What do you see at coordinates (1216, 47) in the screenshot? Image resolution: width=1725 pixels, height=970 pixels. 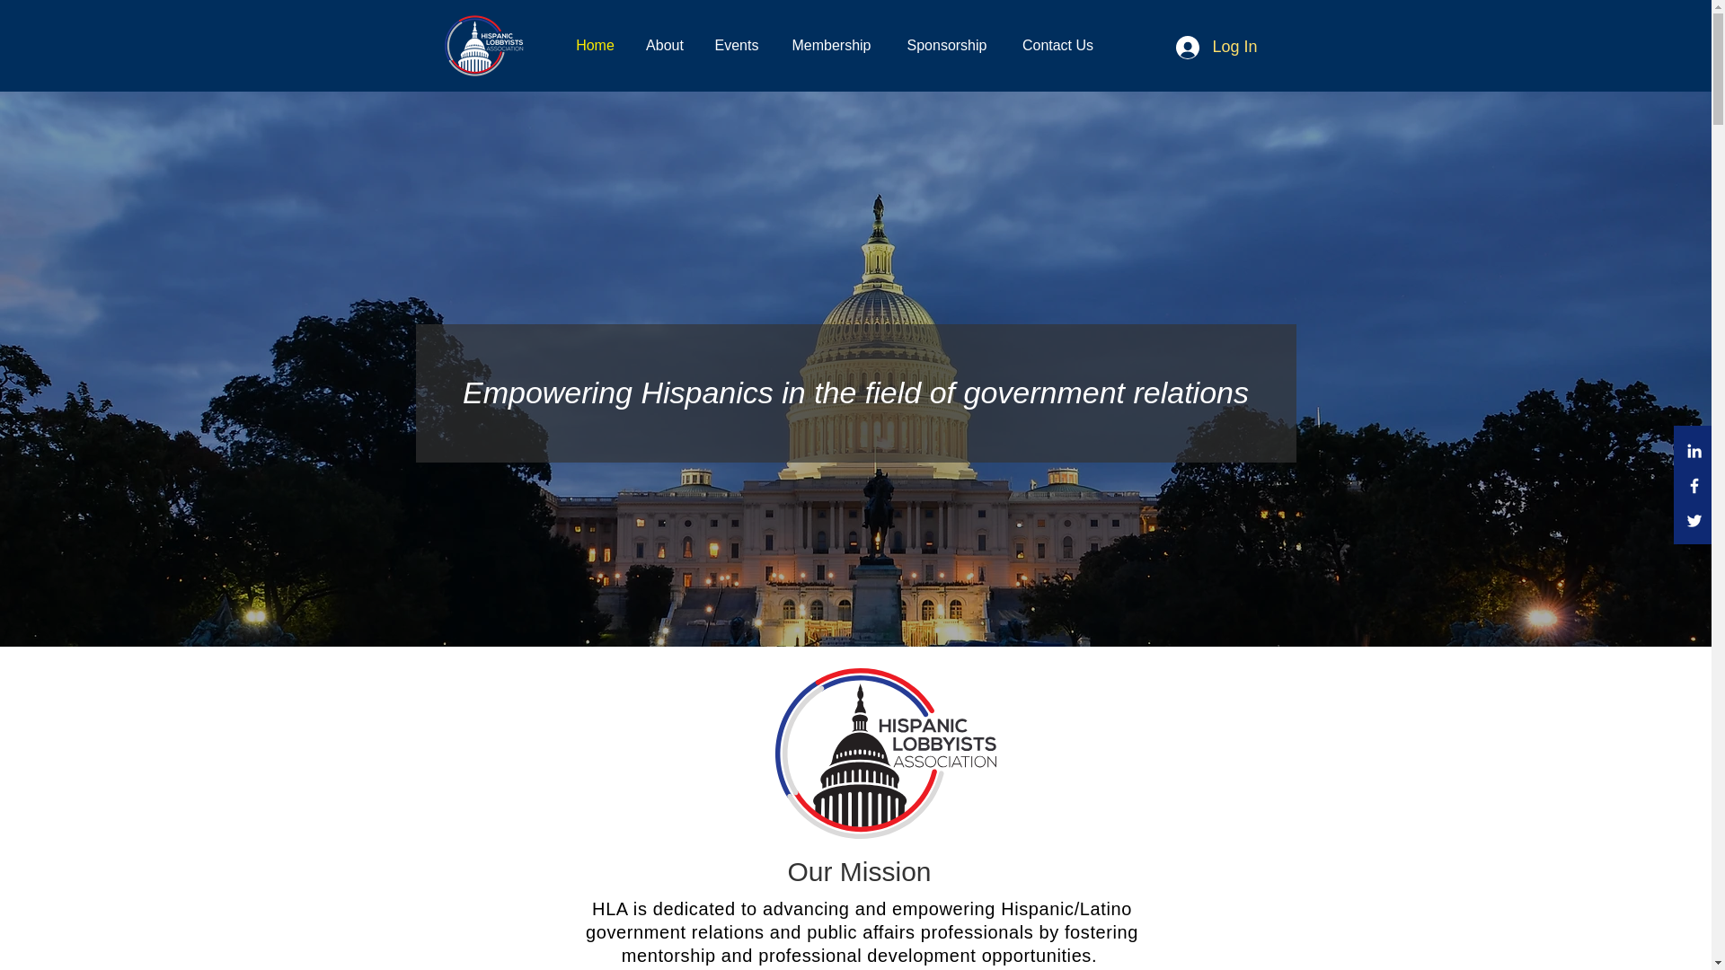 I see `Log In` at bounding box center [1216, 47].